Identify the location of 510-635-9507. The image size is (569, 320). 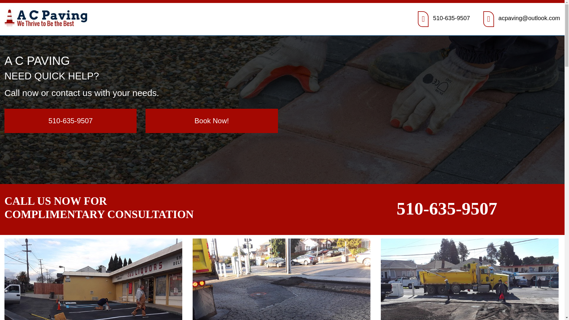
(451, 18).